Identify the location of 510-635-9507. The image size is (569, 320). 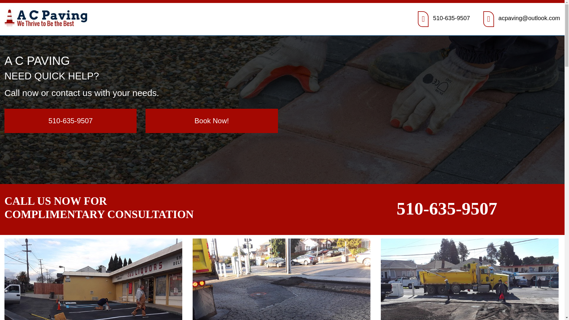
(451, 18).